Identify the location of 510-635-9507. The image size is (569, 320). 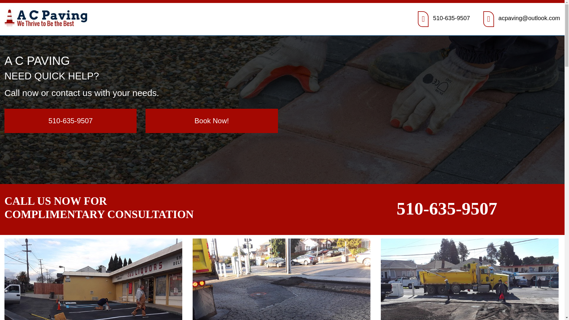
(451, 18).